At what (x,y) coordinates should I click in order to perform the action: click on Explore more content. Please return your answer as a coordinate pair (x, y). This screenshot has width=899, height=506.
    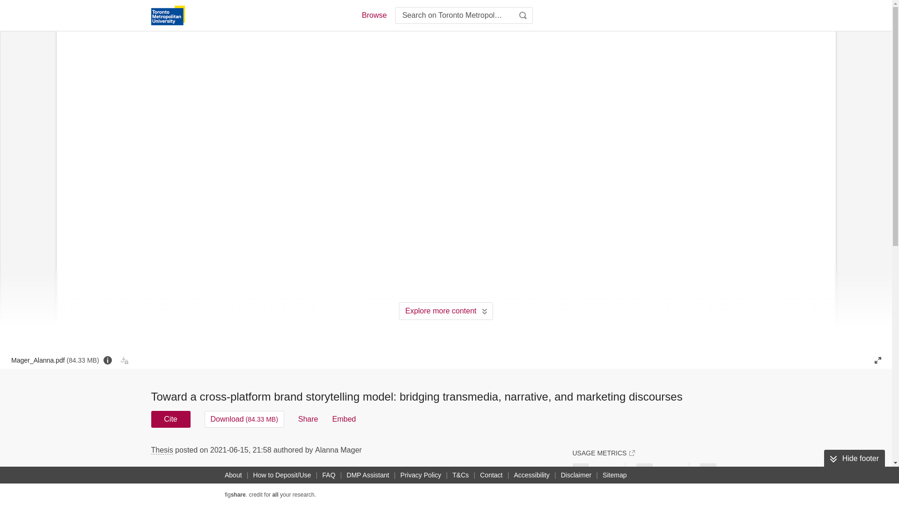
    Looking at the image, I should click on (446, 311).